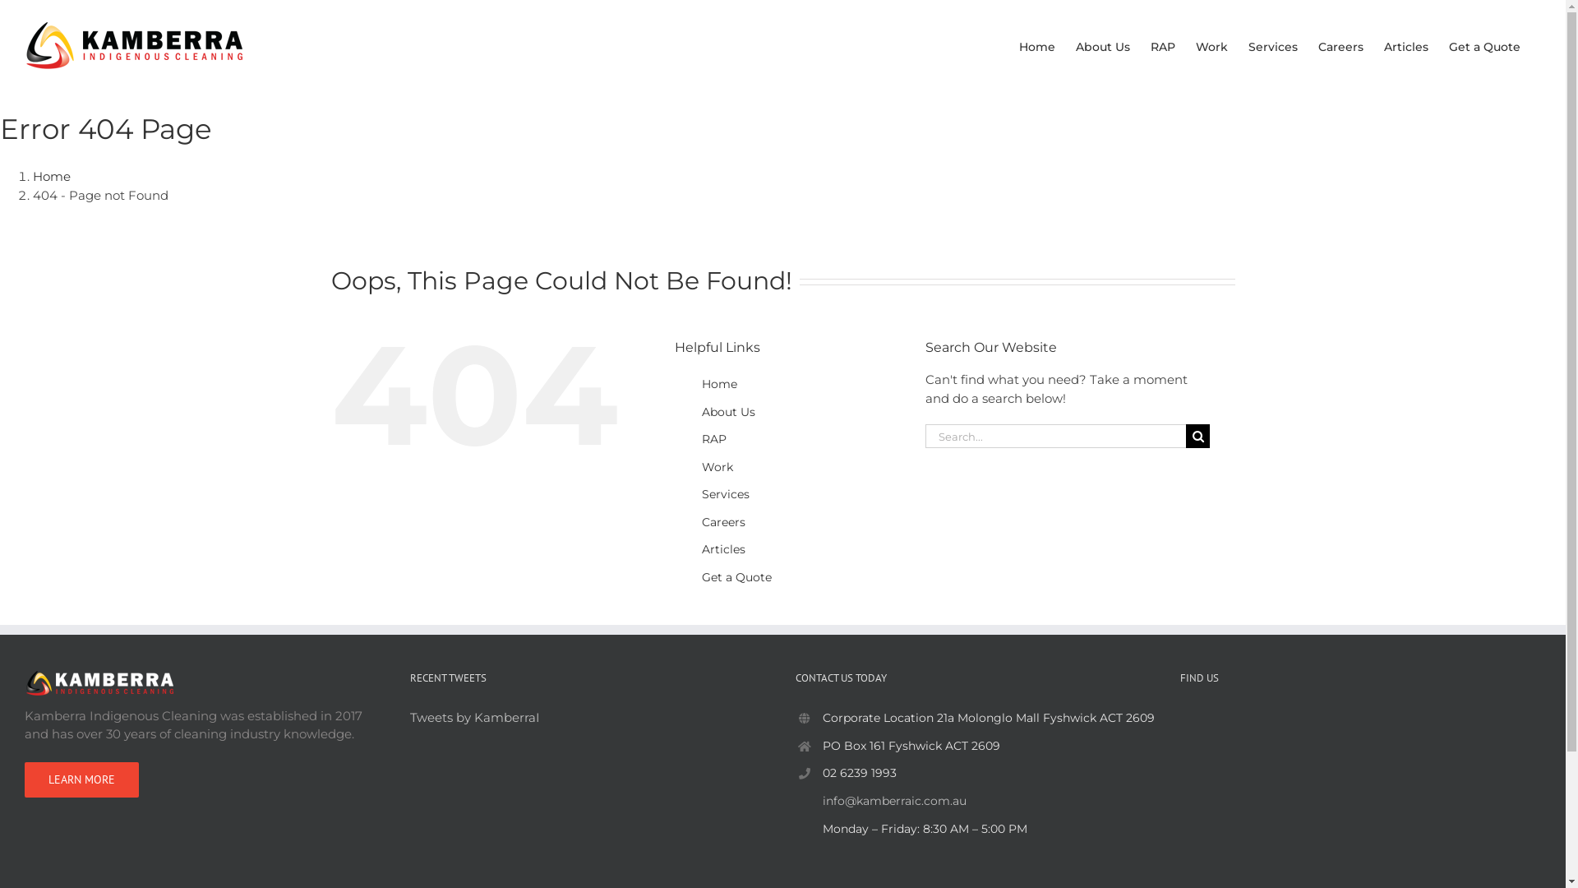  Describe the element at coordinates (723, 522) in the screenshot. I see `Careers` at that location.